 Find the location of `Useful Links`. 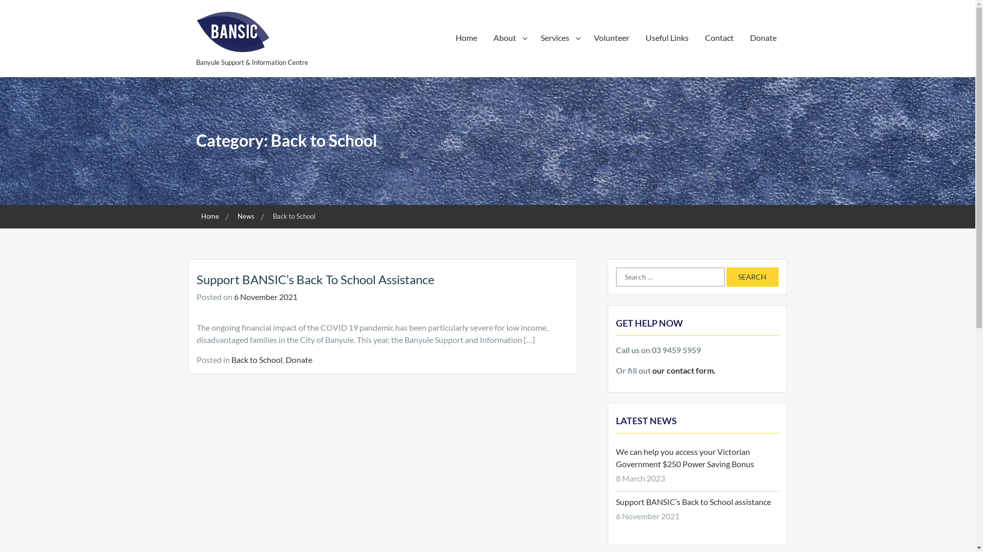

Useful Links is located at coordinates (667, 37).